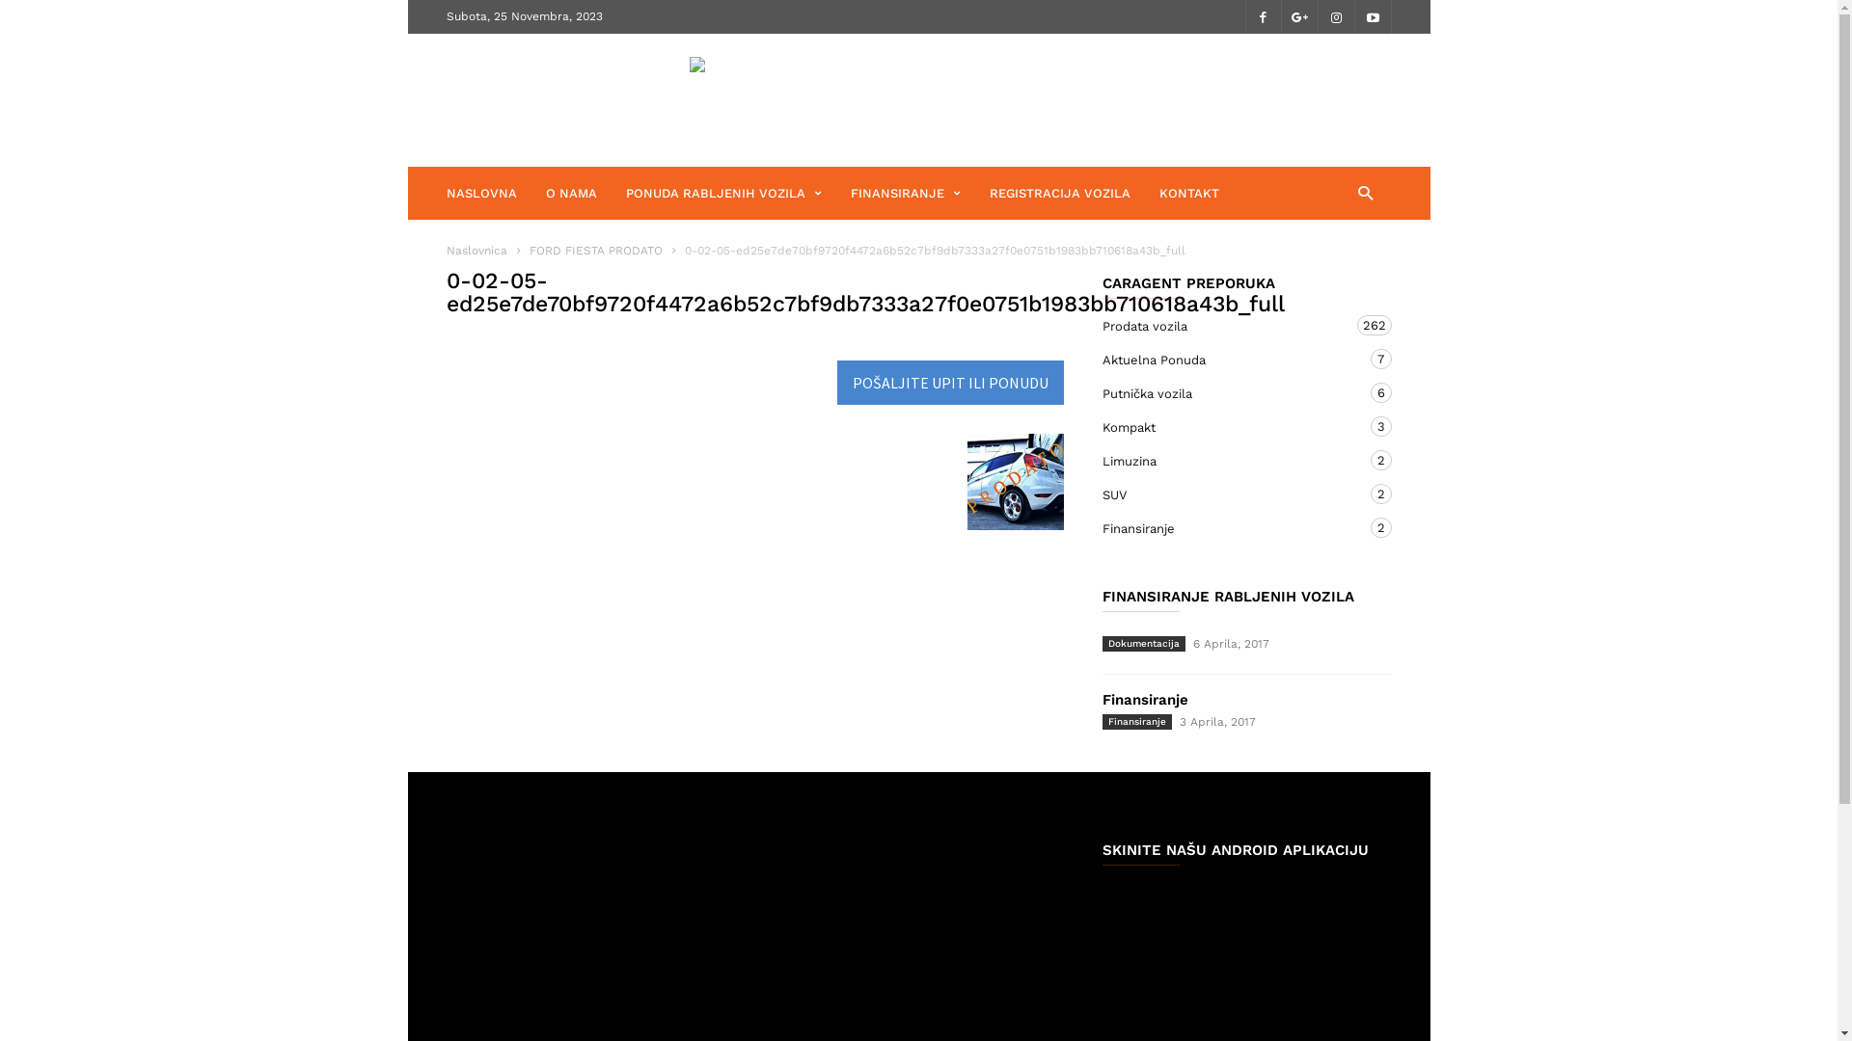  I want to click on Kompakt
3, so click(1227, 428).